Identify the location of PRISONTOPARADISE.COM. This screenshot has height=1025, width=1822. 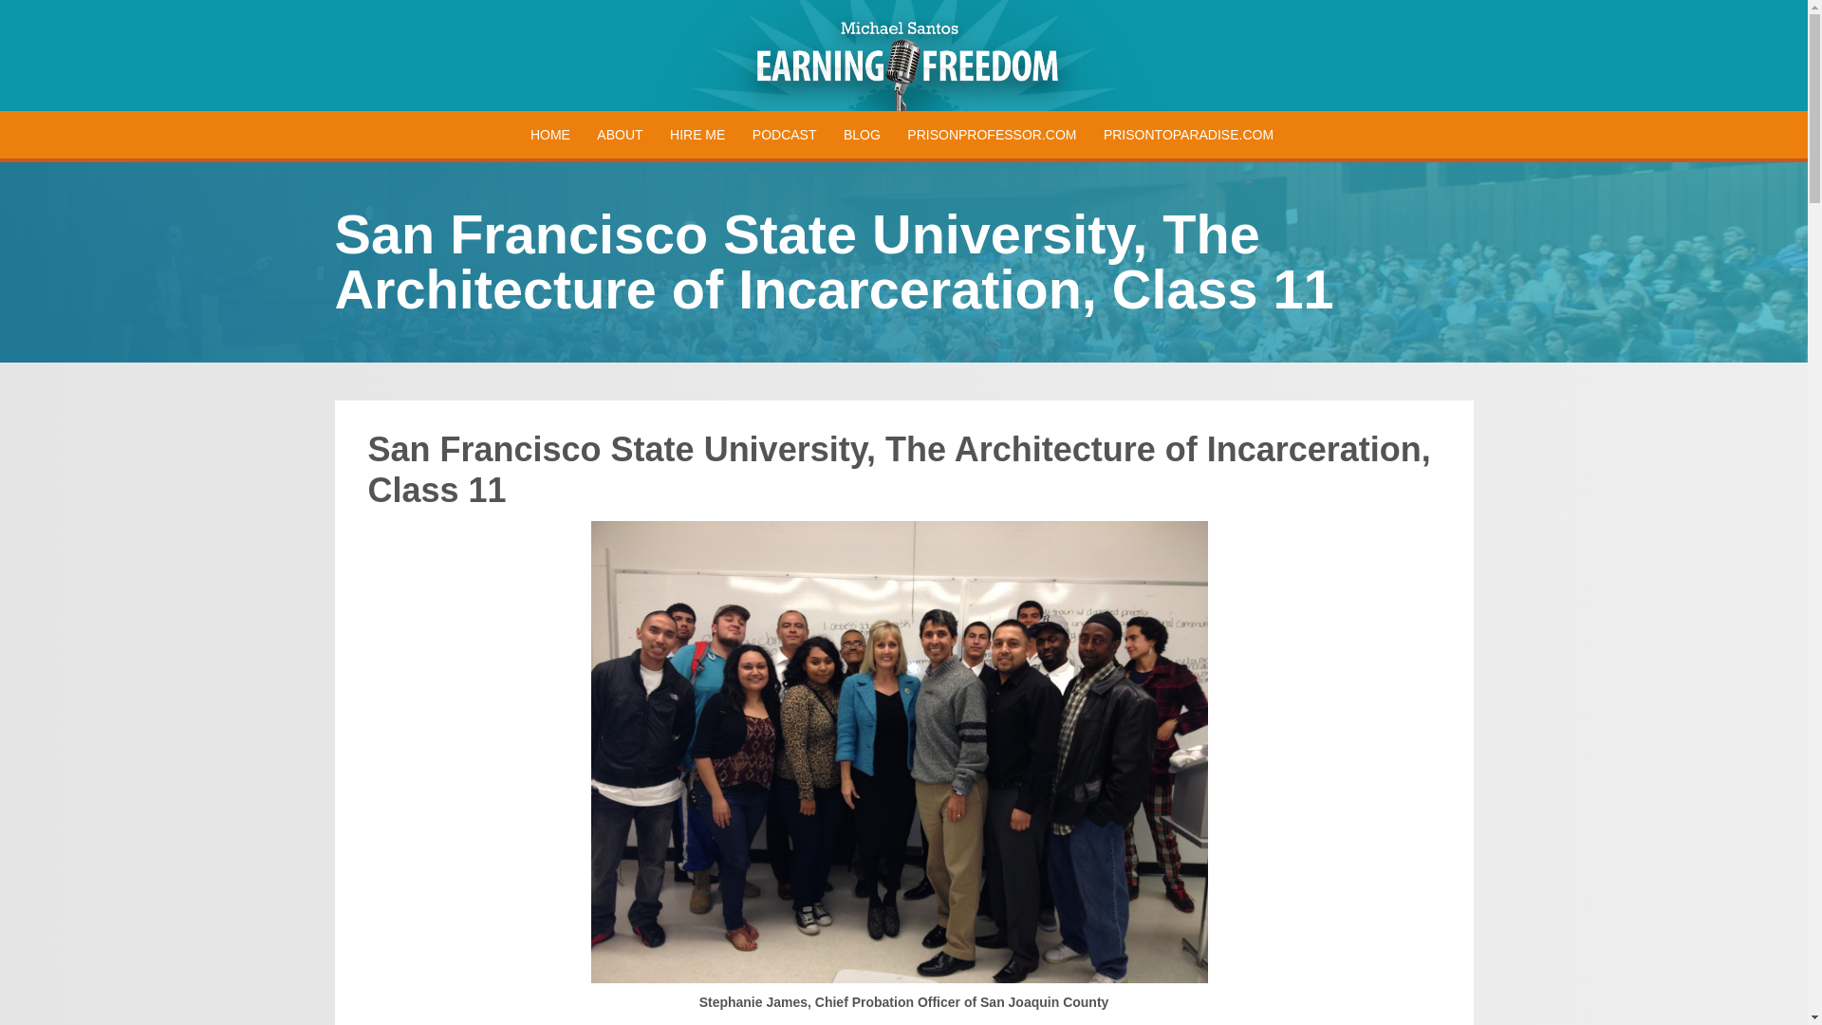
(1188, 135).